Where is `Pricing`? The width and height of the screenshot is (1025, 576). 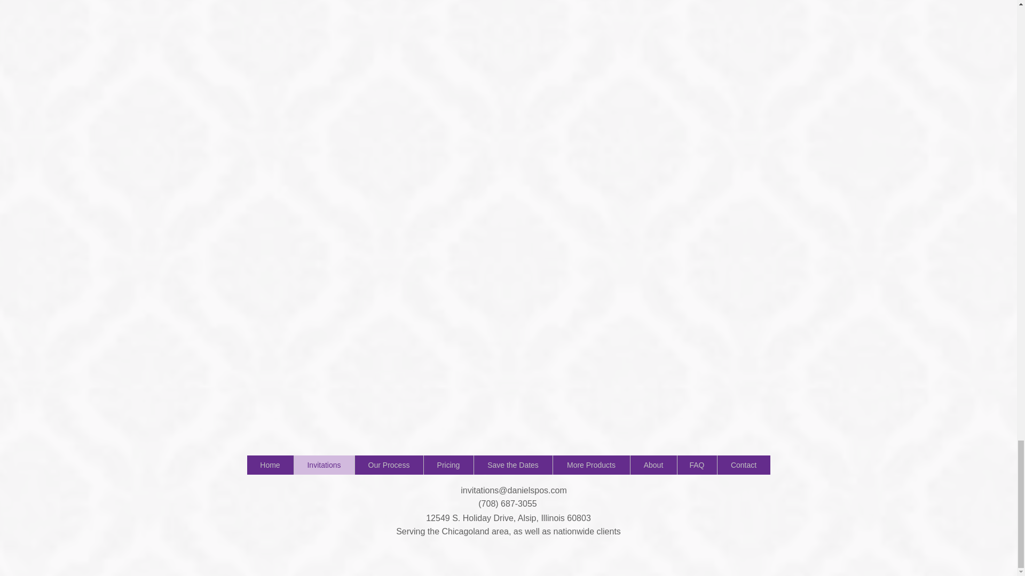
Pricing is located at coordinates (447, 465).